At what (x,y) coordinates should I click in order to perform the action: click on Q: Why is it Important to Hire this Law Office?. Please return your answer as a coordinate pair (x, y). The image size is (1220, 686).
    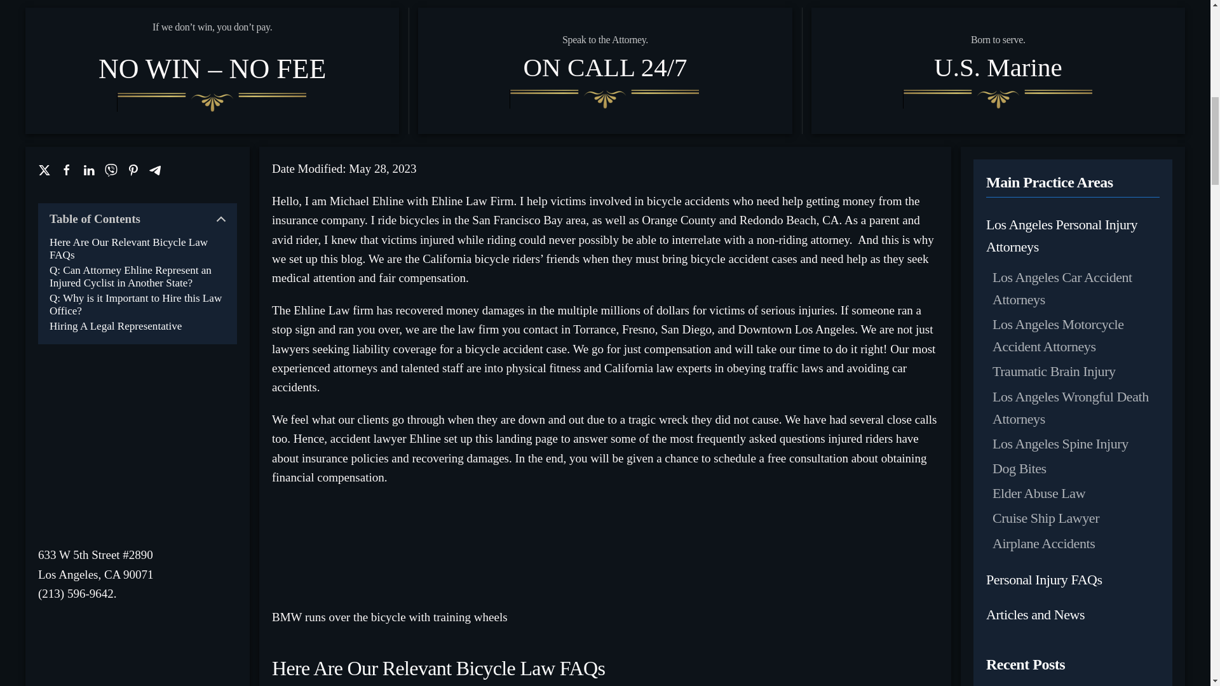
    Looking at the image, I should click on (137, 305).